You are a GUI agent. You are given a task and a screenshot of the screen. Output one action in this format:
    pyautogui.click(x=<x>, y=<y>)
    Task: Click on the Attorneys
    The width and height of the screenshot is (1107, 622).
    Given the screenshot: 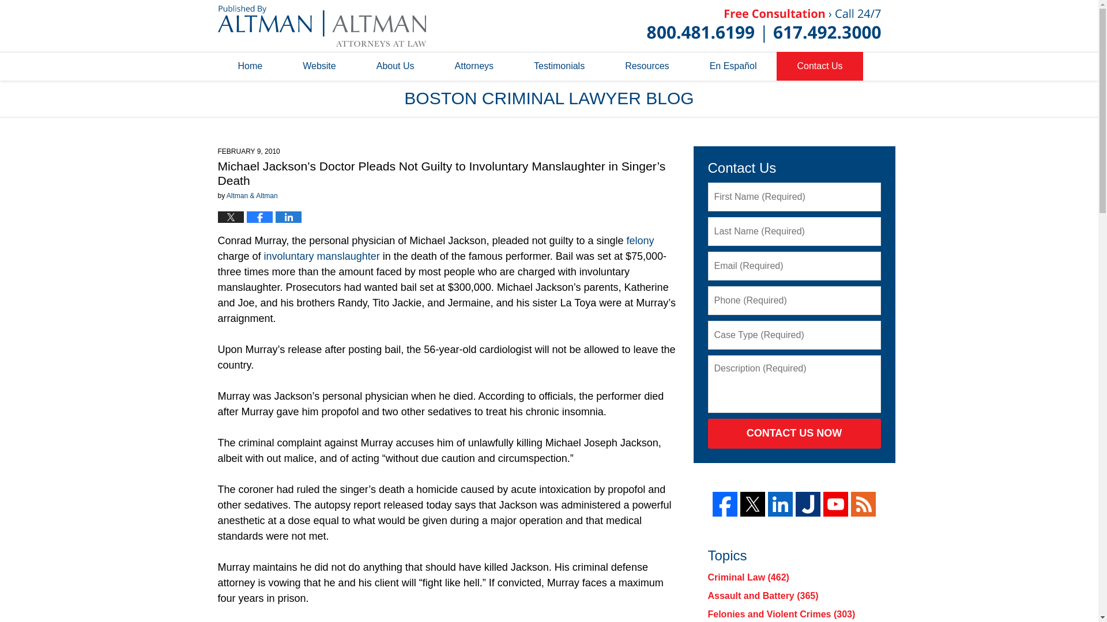 What is the action you would take?
    pyautogui.click(x=475, y=66)
    